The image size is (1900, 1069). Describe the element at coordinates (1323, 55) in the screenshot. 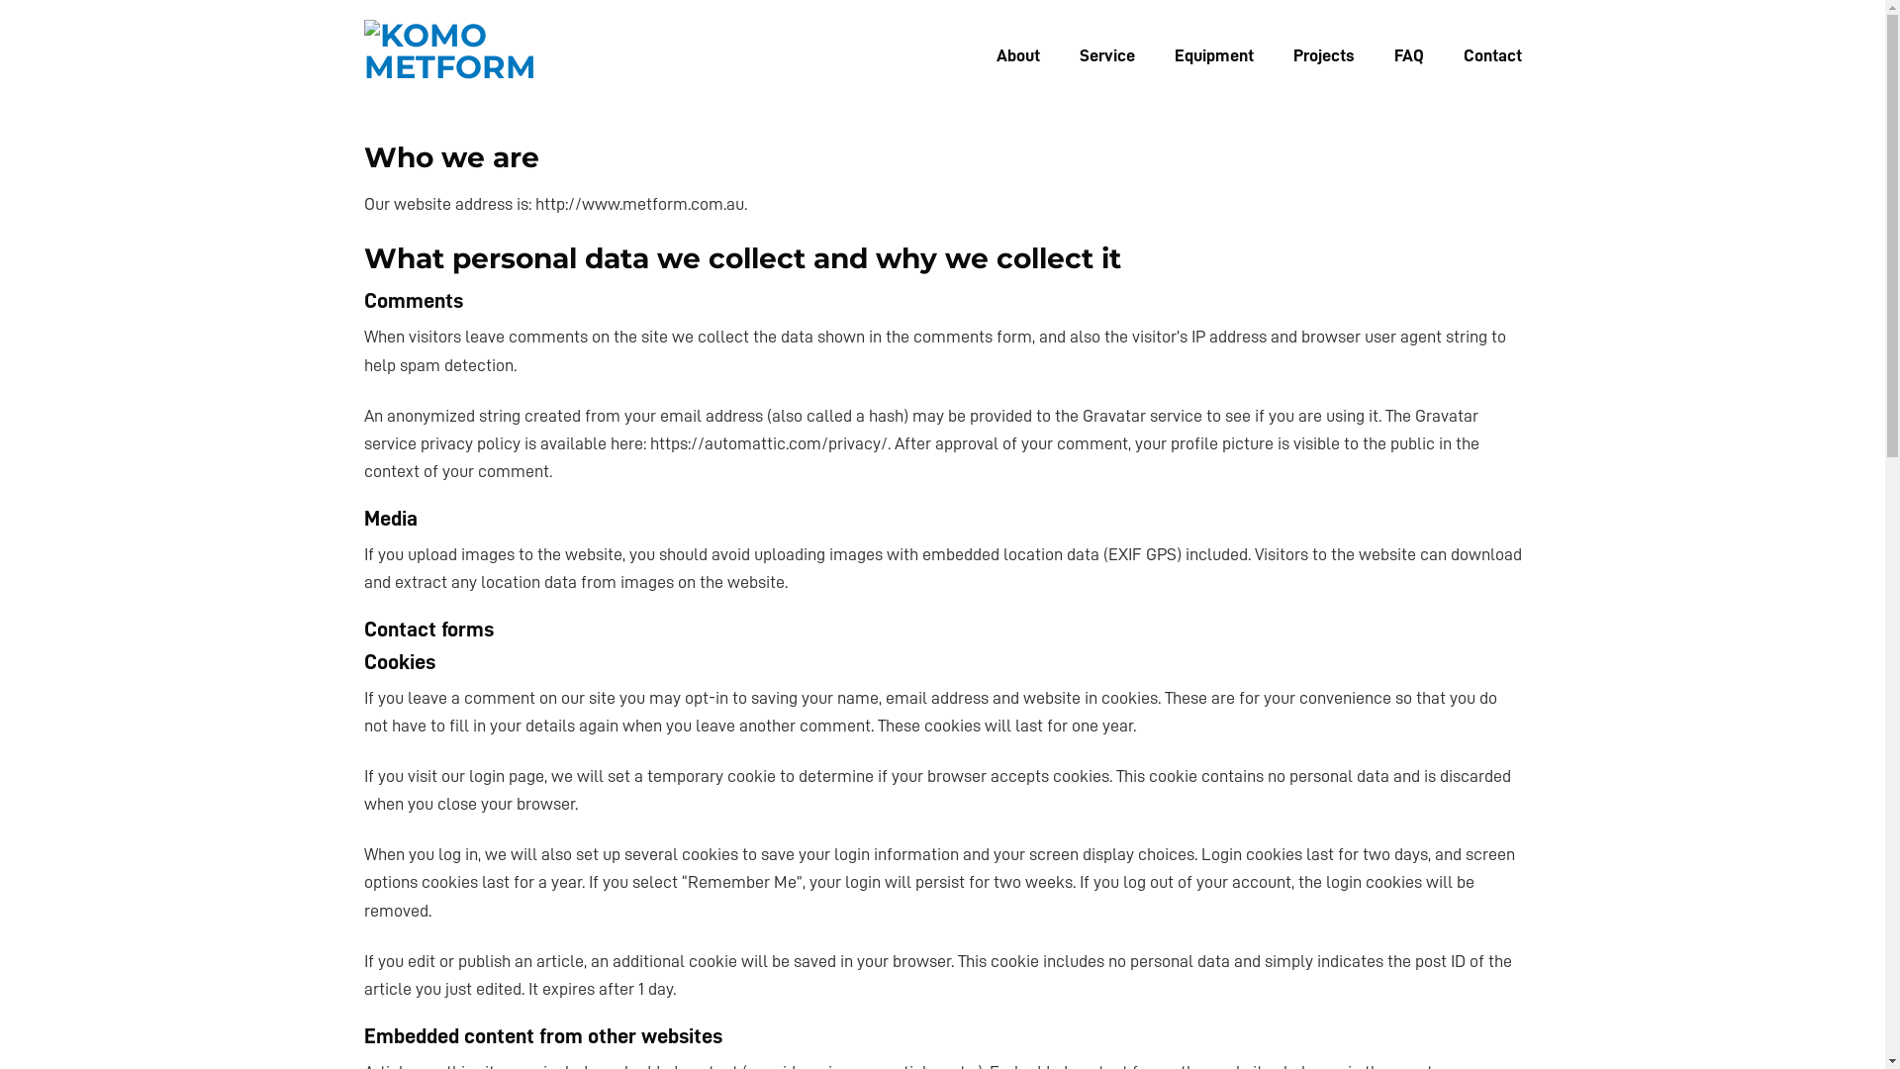

I see `Projects` at that location.